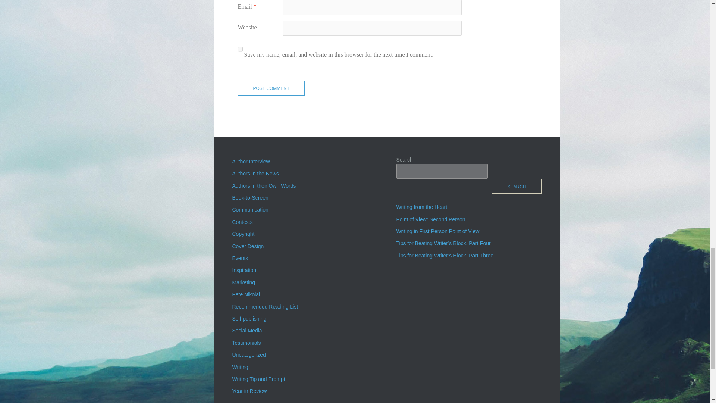  Describe the element at coordinates (250, 197) in the screenshot. I see `Book-to-Screen` at that location.